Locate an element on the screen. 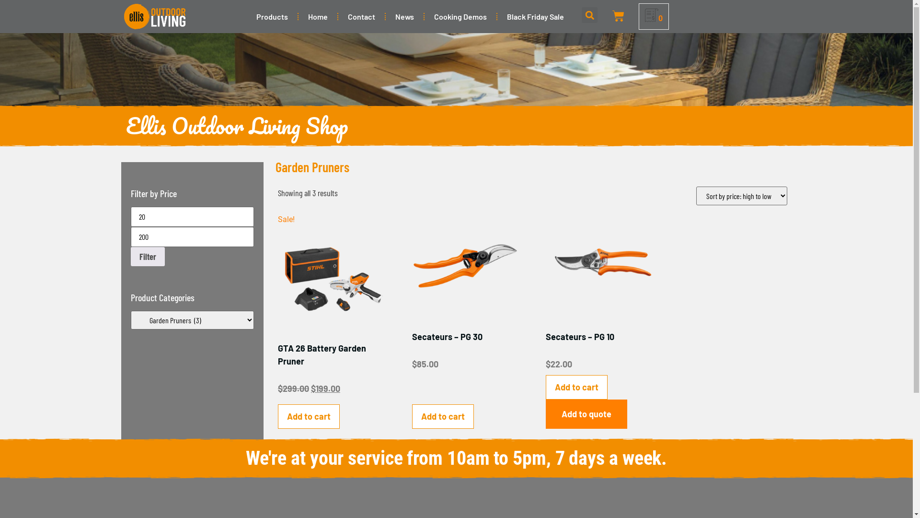  Home is located at coordinates (318, 16).